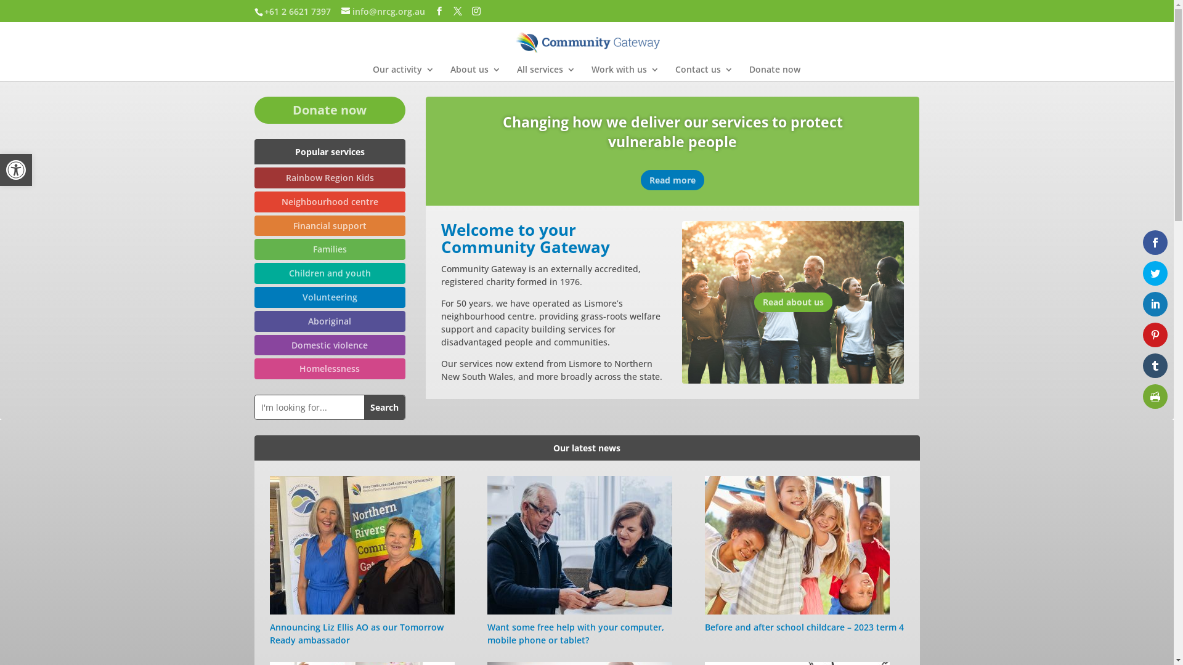 This screenshot has width=1183, height=665. Describe the element at coordinates (330, 321) in the screenshot. I see `Aboriginal` at that location.